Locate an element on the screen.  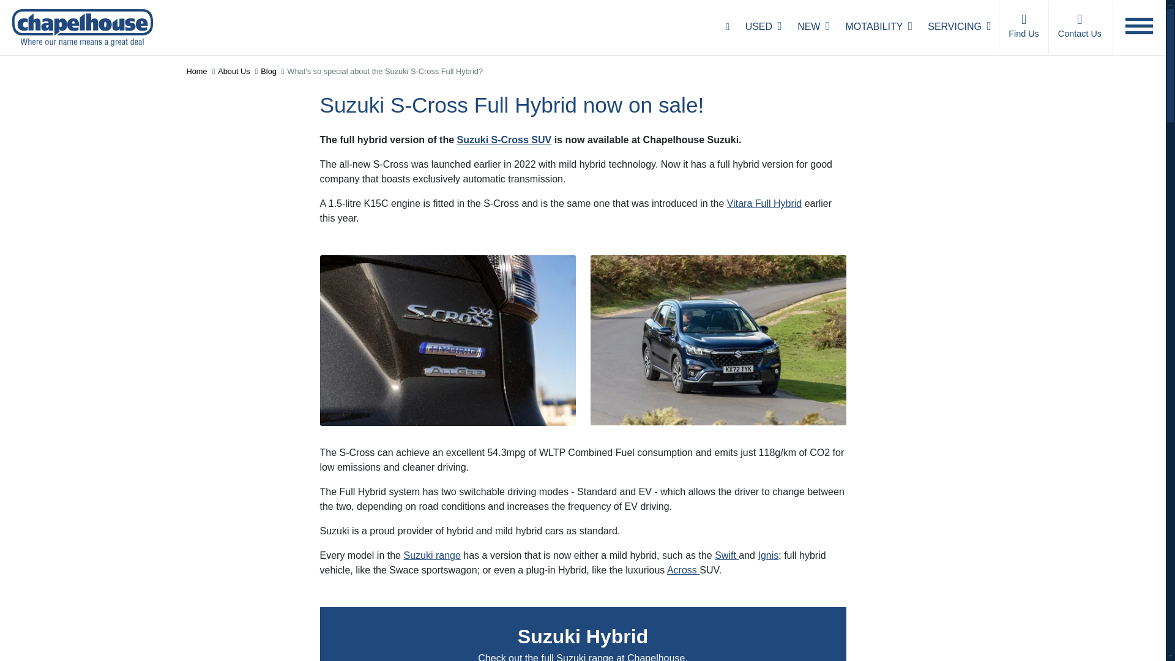
Find Us is located at coordinates (1023, 27).